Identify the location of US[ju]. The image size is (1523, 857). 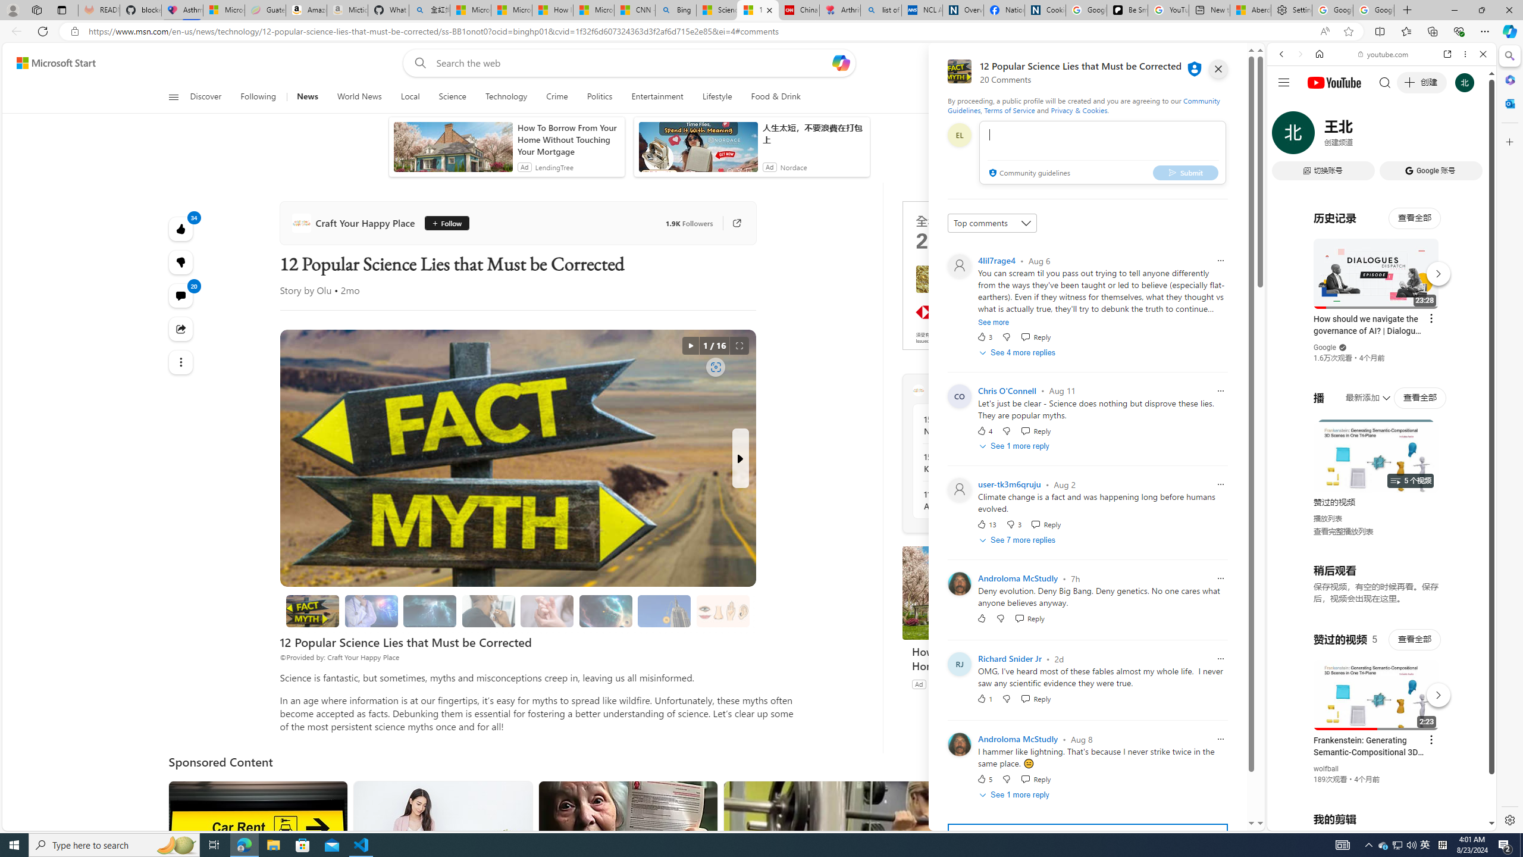
(1306, 821).